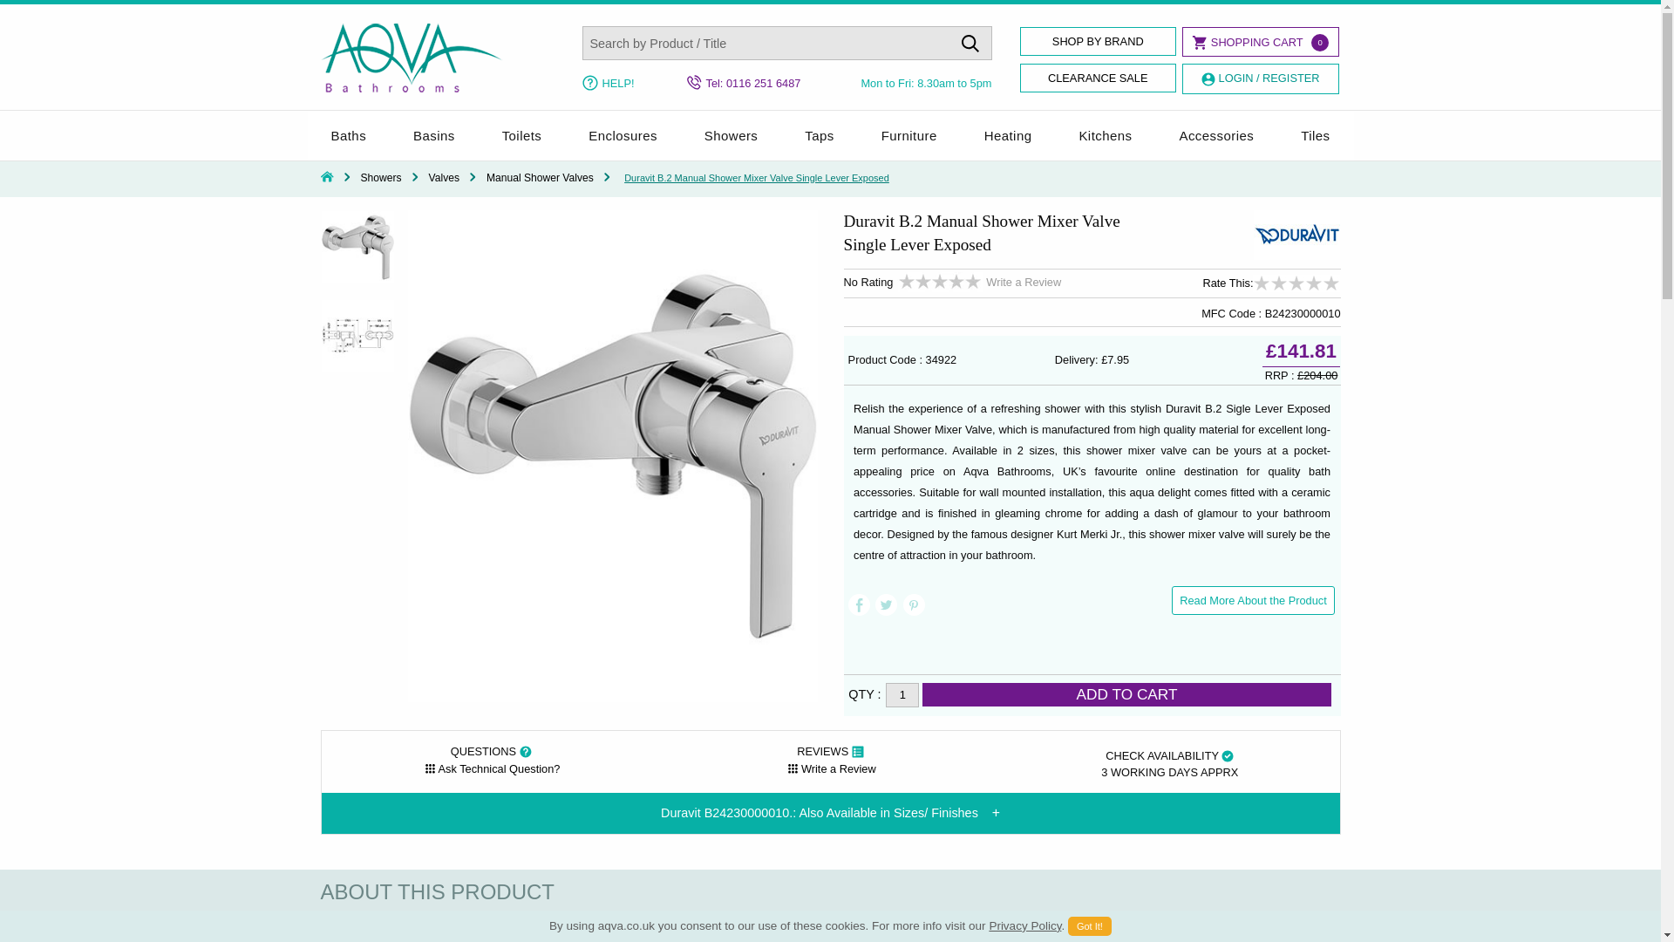 This screenshot has width=1674, height=942. What do you see at coordinates (902, 695) in the screenshot?
I see `1` at bounding box center [902, 695].